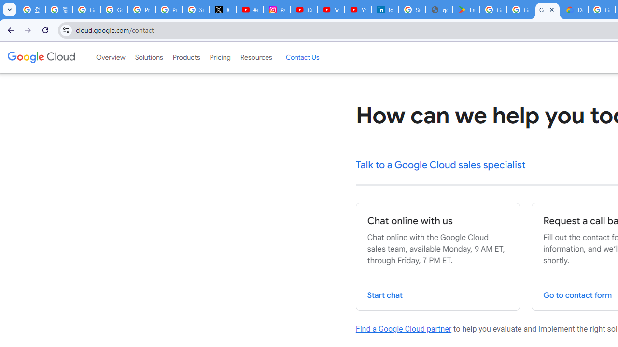 The height and width of the screenshot is (347, 618). I want to click on Last Shelter: Survival - Apps on Google Play, so click(466, 10).